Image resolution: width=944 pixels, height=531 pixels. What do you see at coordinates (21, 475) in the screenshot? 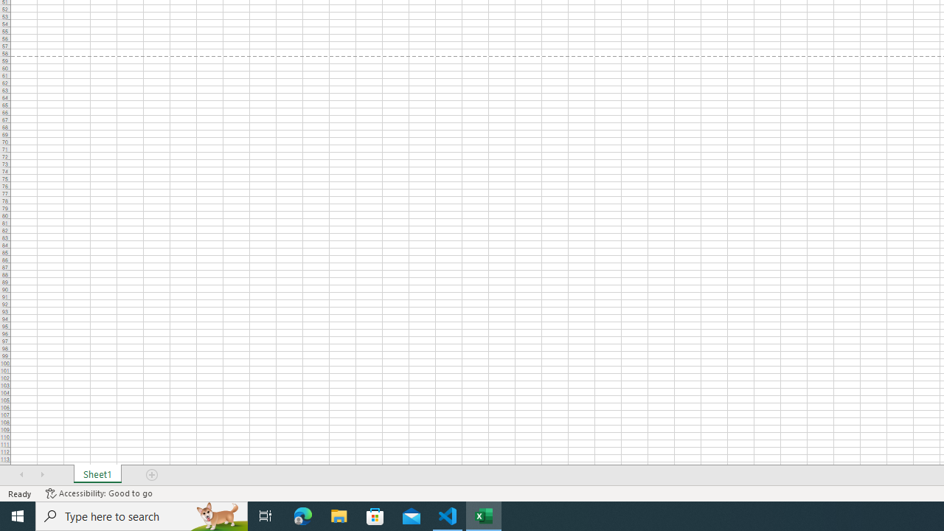
I see `Scroll Left` at bounding box center [21, 475].